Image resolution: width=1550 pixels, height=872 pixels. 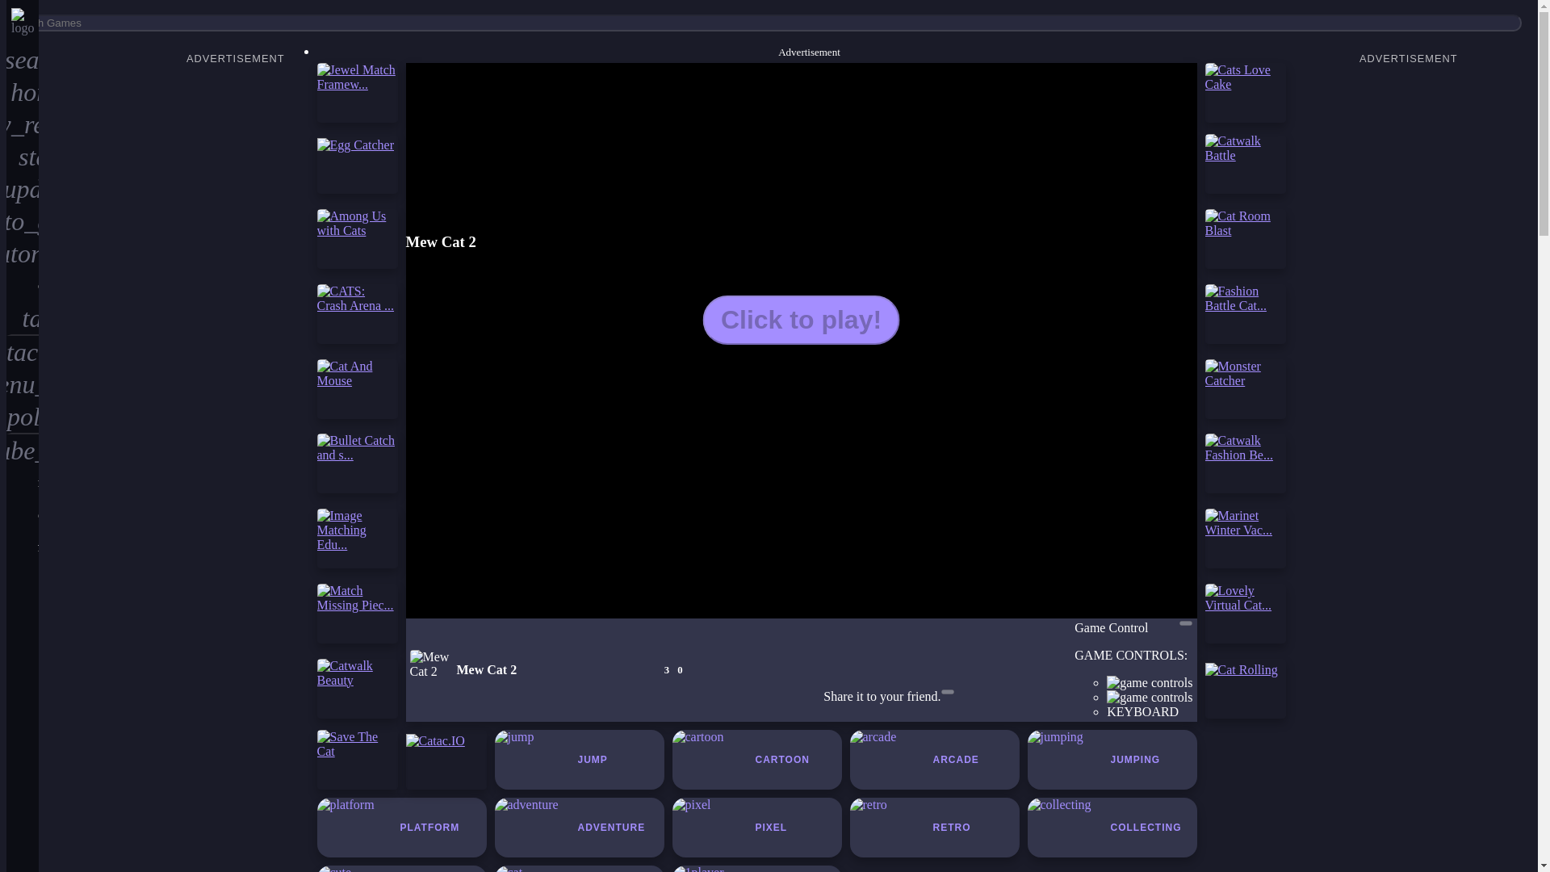 I want to click on discord, so click(x=23, y=514).